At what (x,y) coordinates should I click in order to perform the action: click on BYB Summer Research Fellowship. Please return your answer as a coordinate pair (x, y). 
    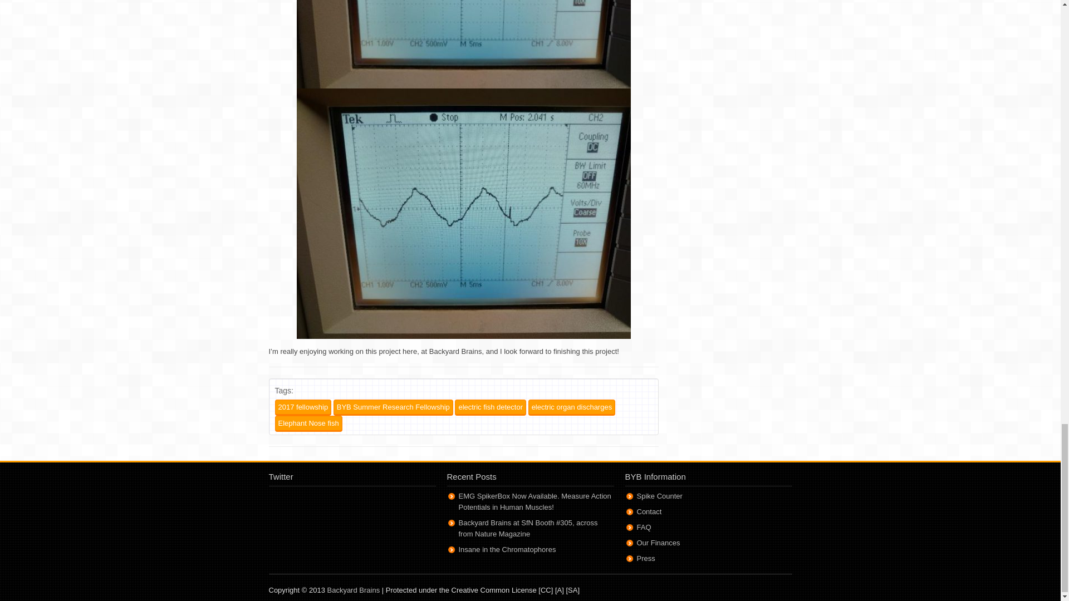
    Looking at the image, I should click on (393, 407).